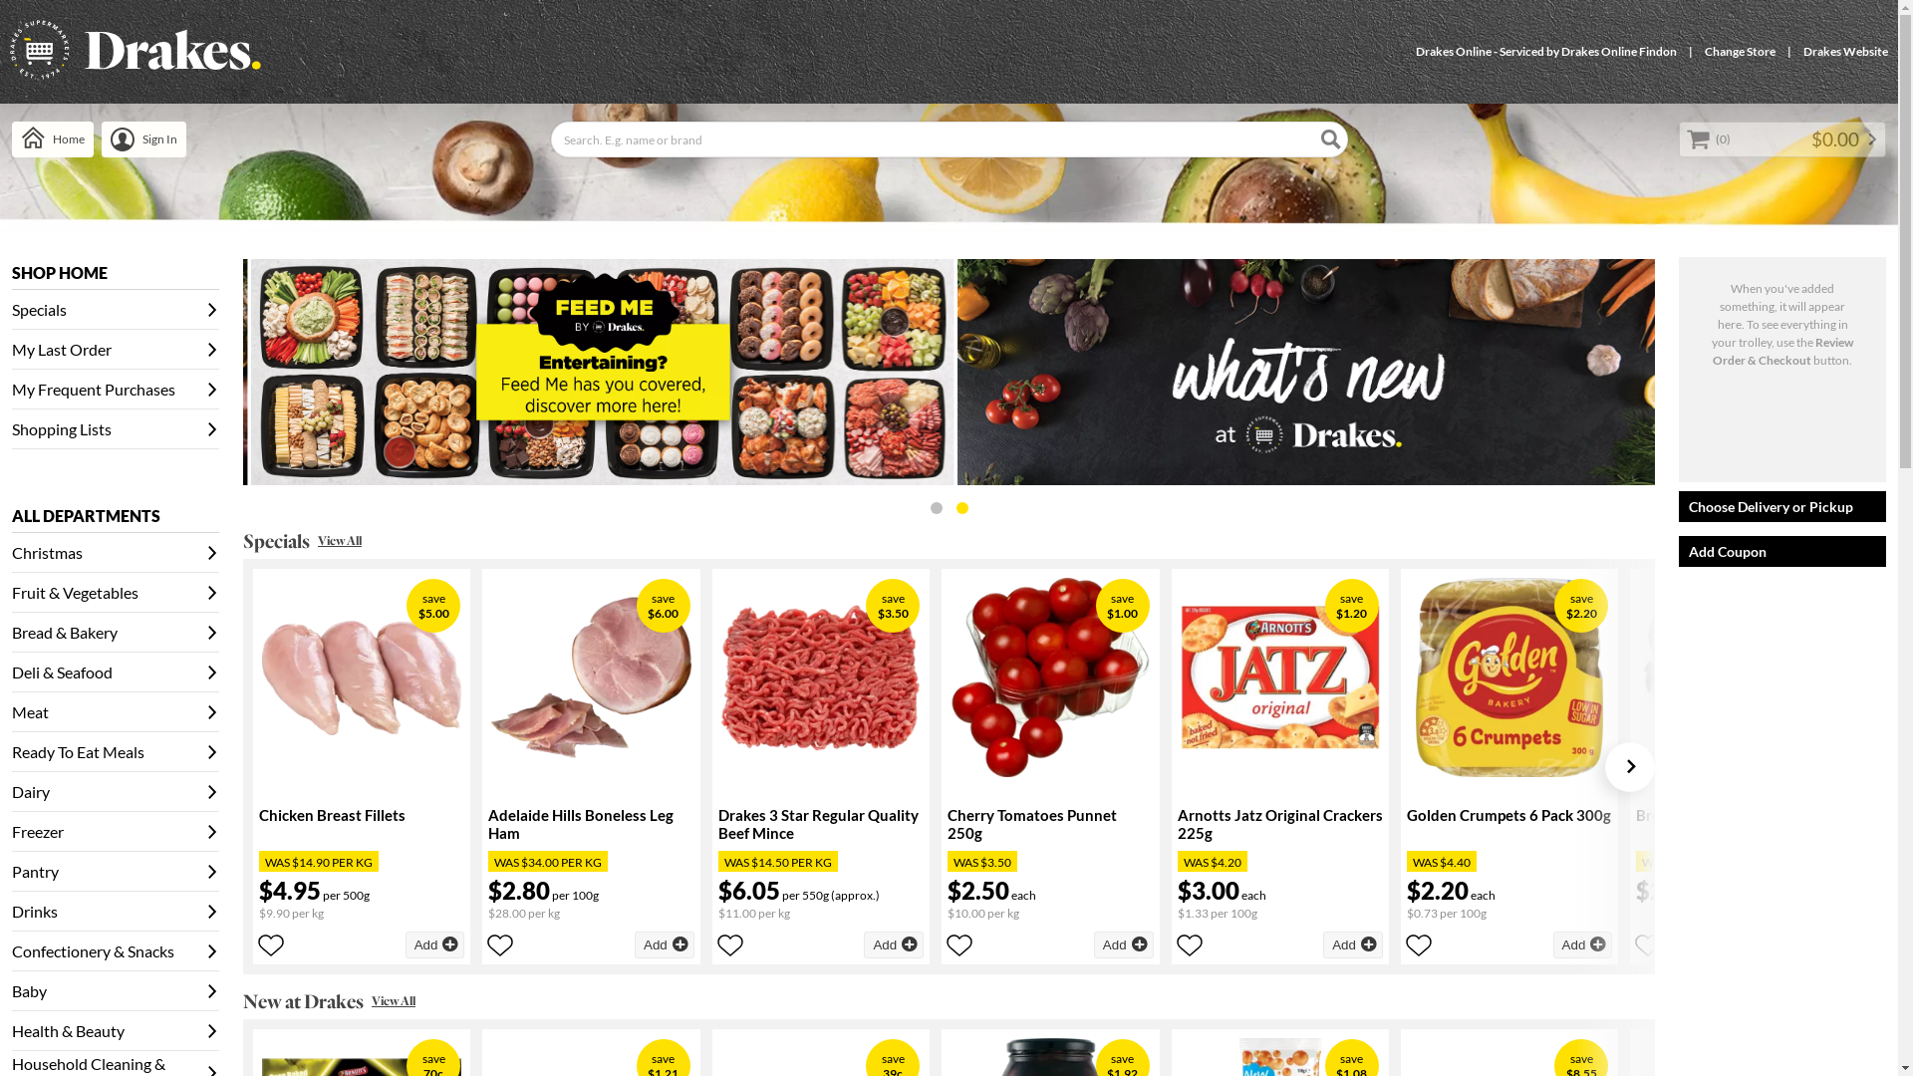 The width and height of the screenshot is (1913, 1076). Describe the element at coordinates (1583, 944) in the screenshot. I see `Add+` at that location.